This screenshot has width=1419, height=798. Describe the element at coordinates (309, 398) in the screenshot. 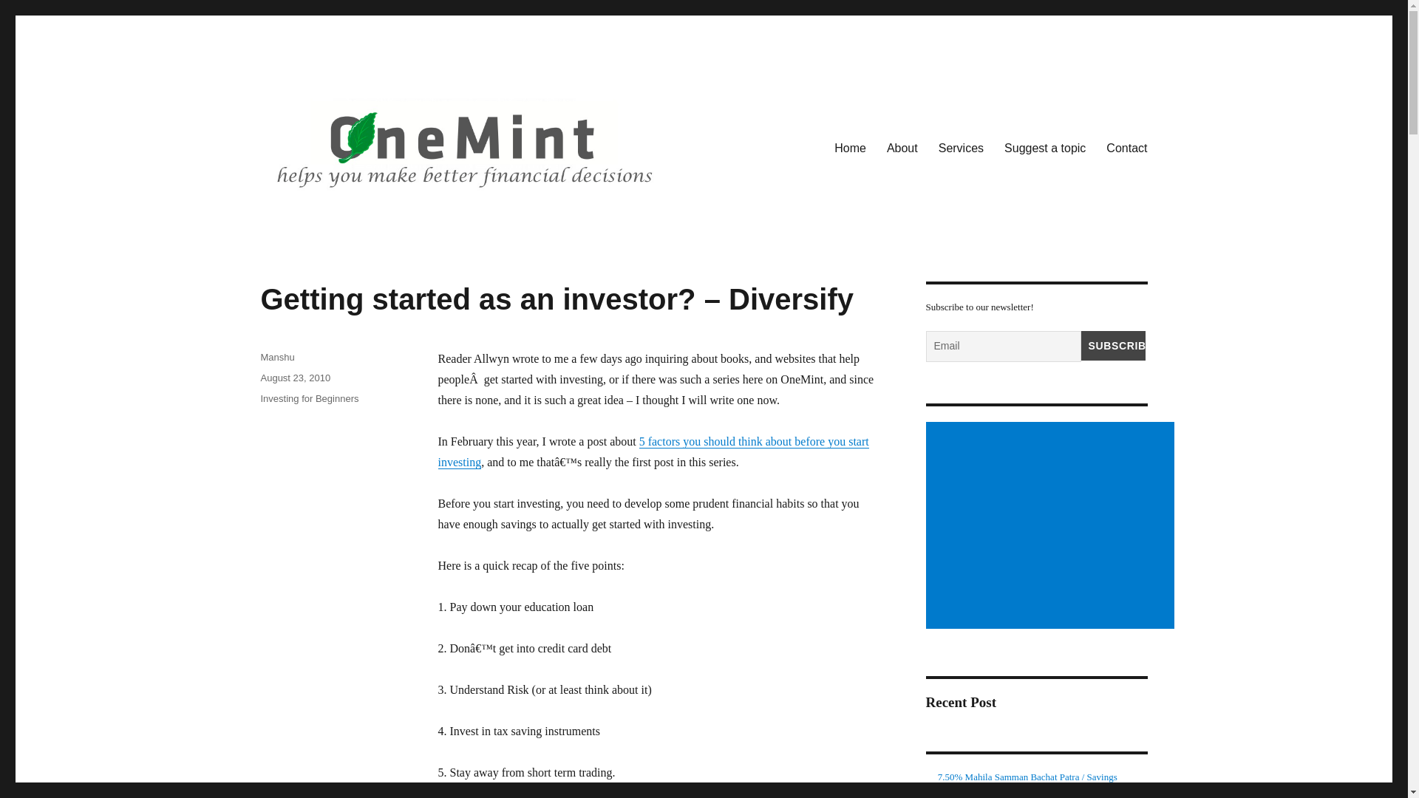

I see `Investing for Beginners` at that location.